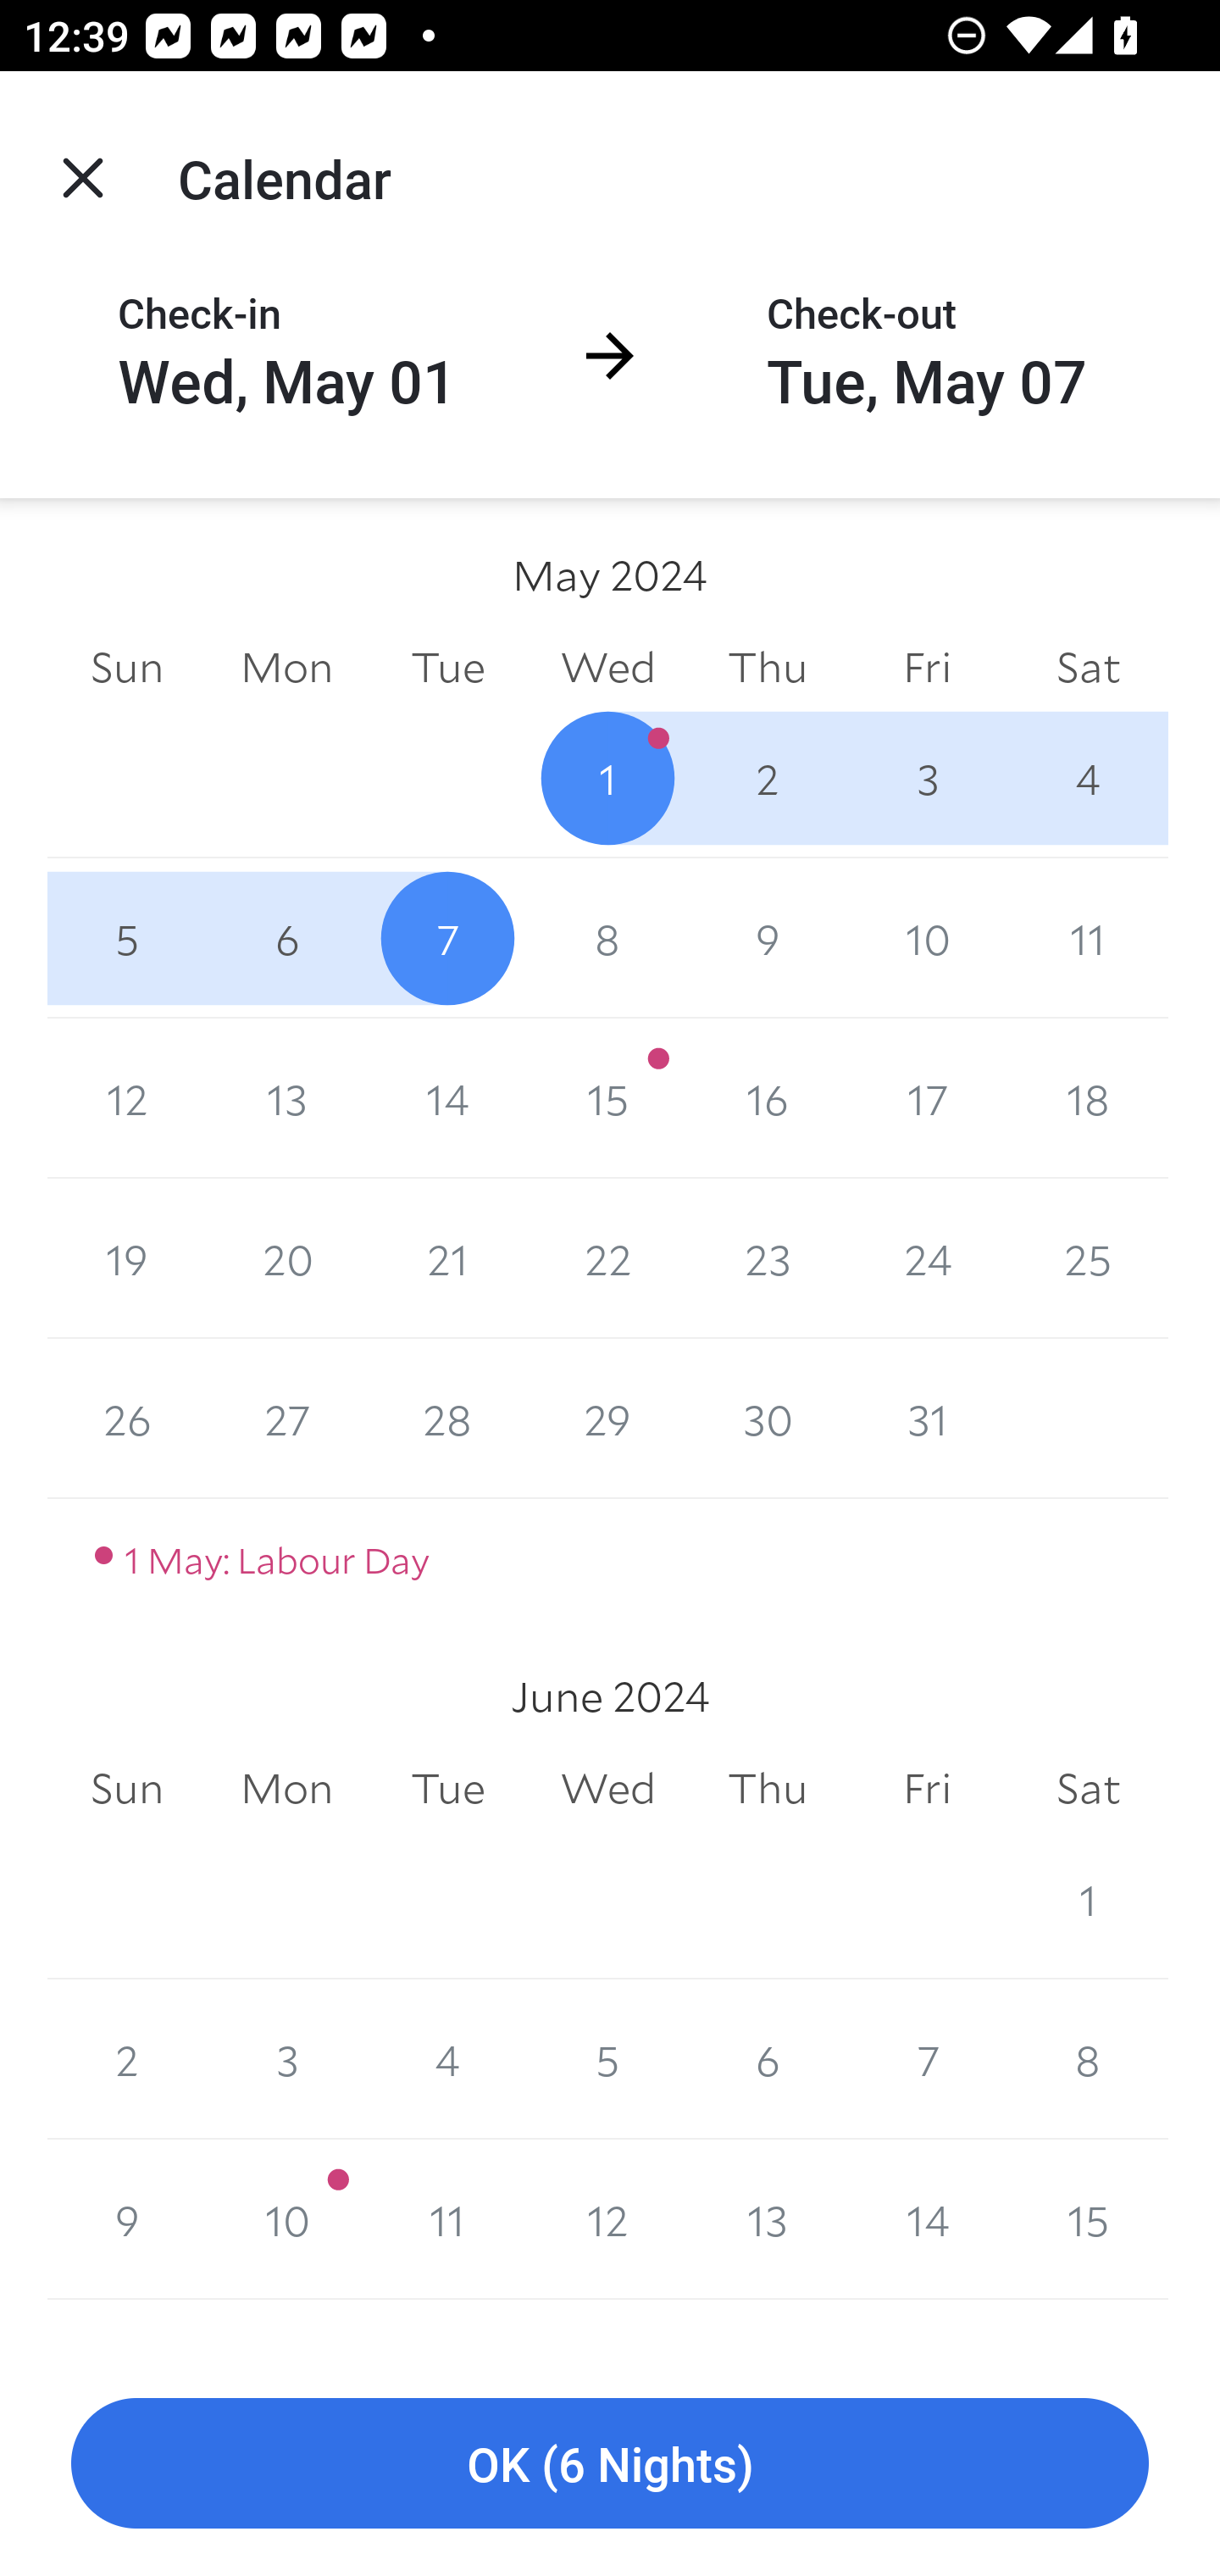 Image resolution: width=1220 pixels, height=2576 pixels. Describe the element at coordinates (1088, 1789) in the screenshot. I see `Sat` at that location.